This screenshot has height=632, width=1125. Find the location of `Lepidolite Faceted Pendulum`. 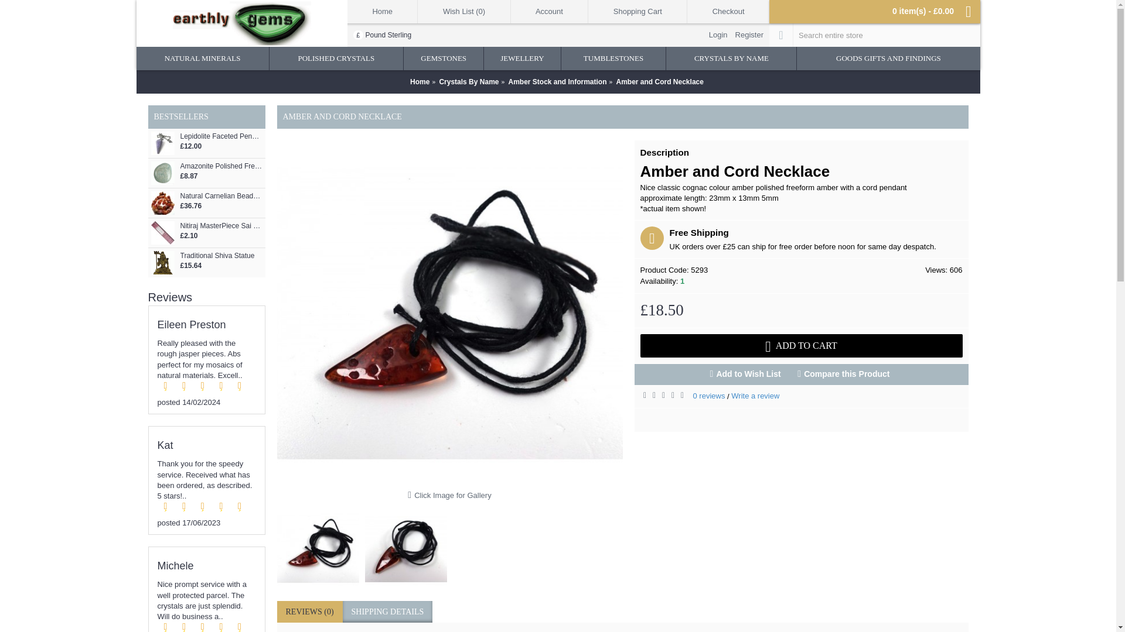

Lepidolite Faceted Pendulum is located at coordinates (162, 143).